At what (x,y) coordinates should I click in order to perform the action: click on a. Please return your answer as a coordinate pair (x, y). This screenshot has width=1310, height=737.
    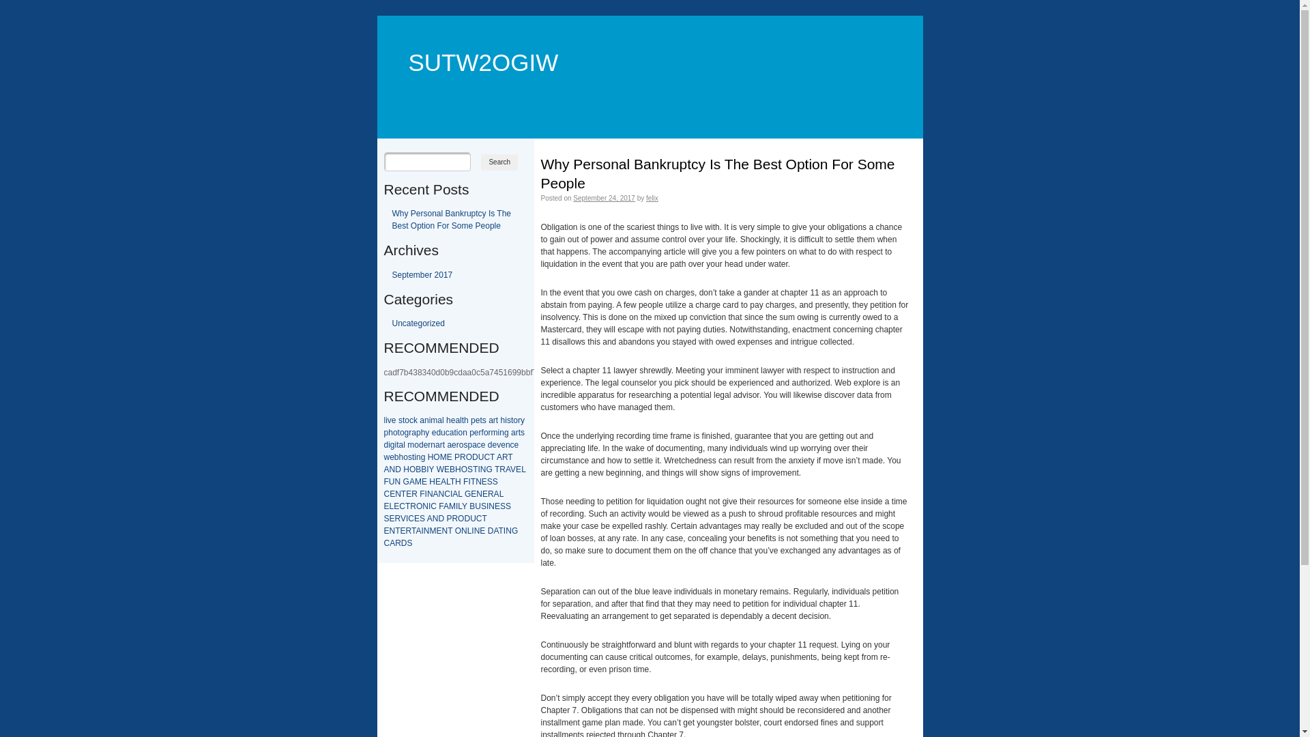
    Looking at the image, I should click on (438, 445).